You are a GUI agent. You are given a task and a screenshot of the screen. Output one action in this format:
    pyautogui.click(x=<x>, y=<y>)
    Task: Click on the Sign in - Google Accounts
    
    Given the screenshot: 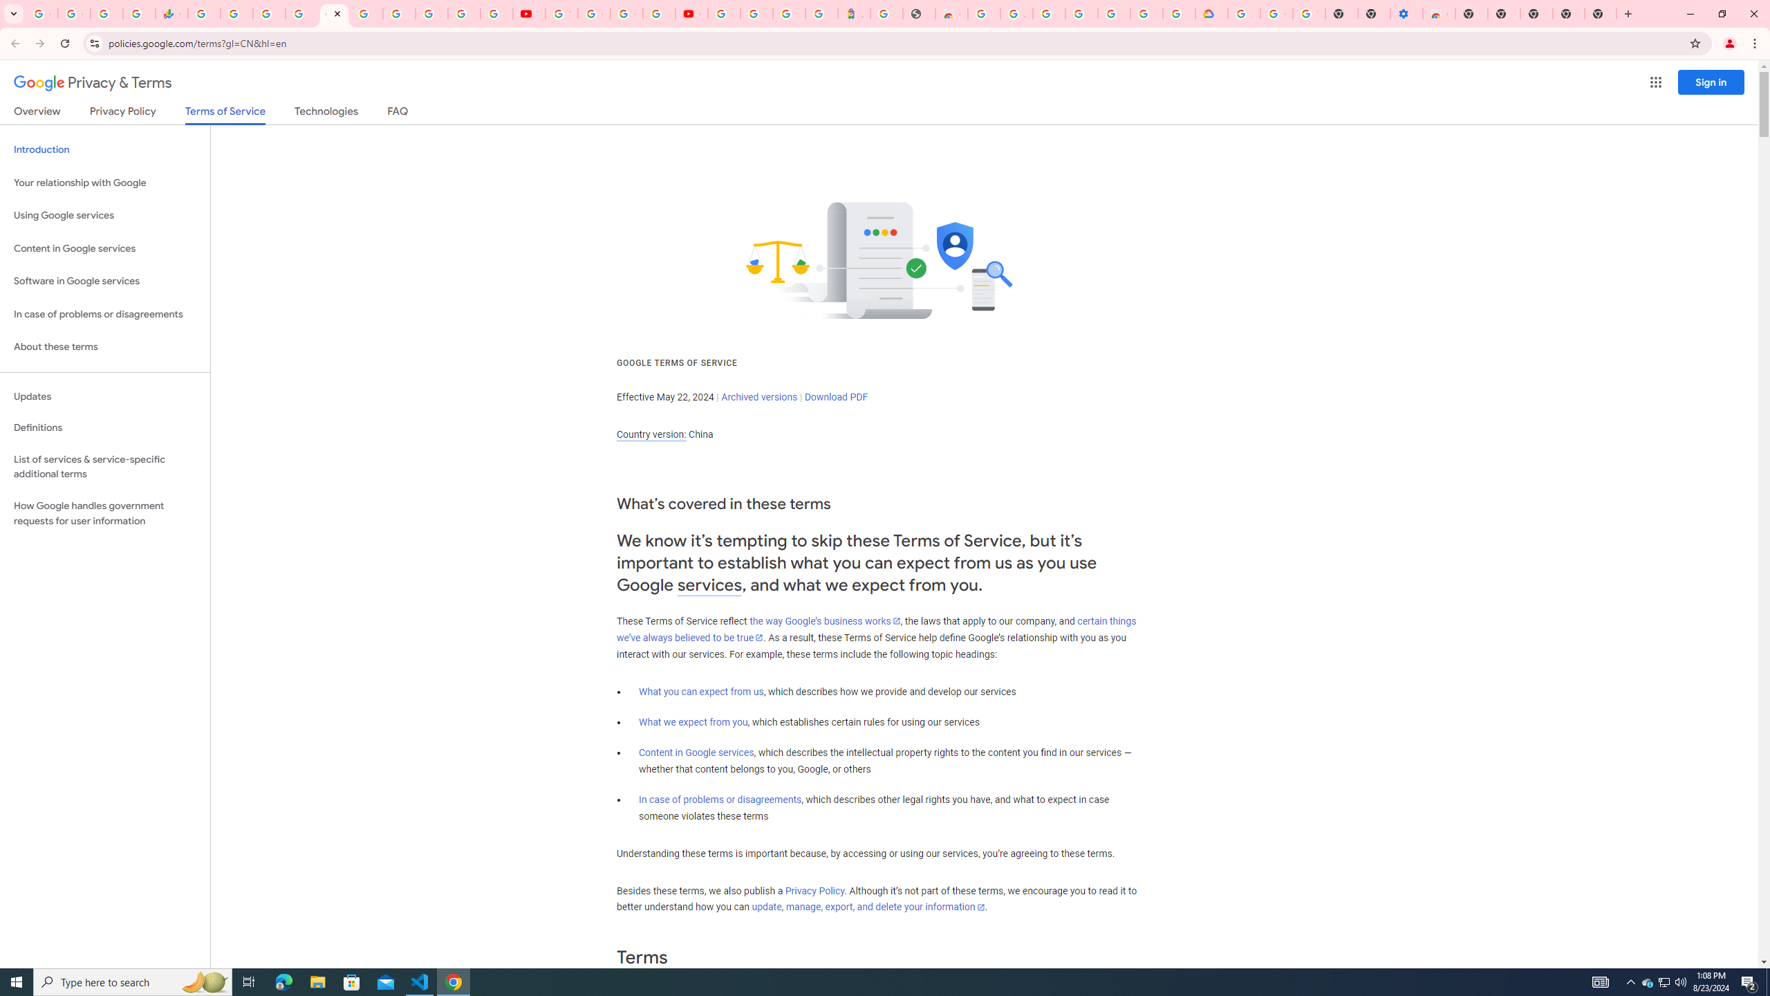 What is the action you would take?
    pyautogui.click(x=1146, y=14)
    